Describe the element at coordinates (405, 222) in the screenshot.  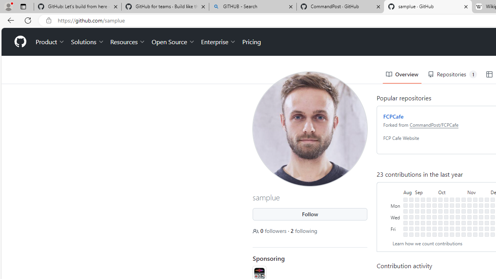
I see `No contributions on August 24th.` at that location.